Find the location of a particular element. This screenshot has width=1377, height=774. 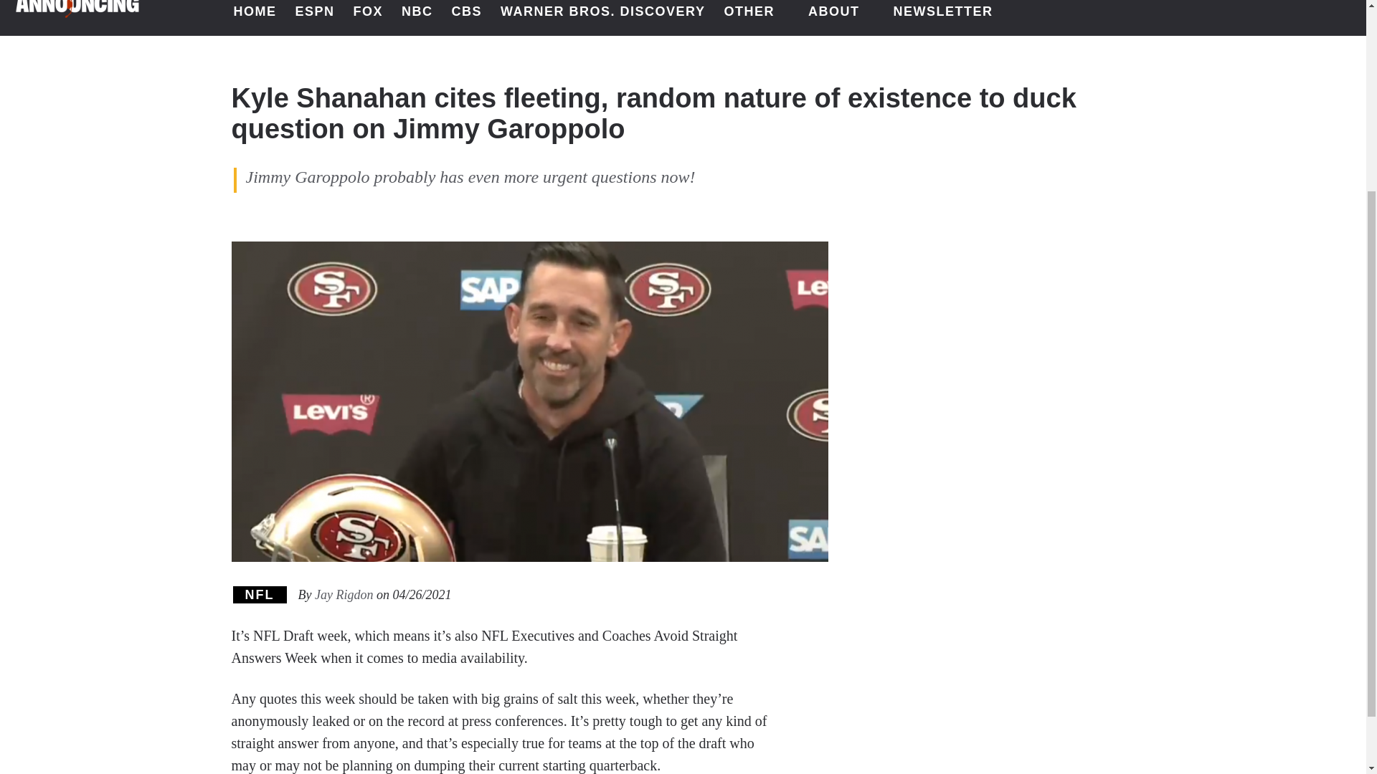

OTHER is located at coordinates (756, 17).